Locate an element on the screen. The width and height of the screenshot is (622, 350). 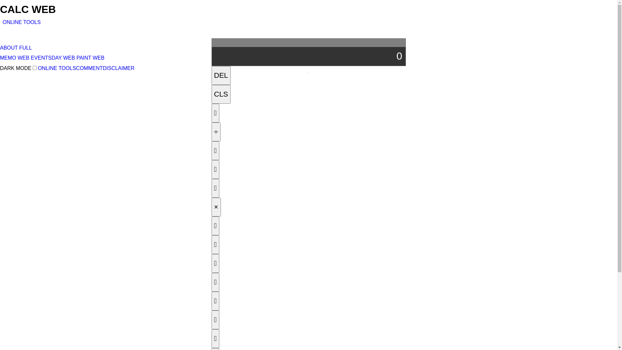
EVENTSDAY WEB is located at coordinates (53, 58).